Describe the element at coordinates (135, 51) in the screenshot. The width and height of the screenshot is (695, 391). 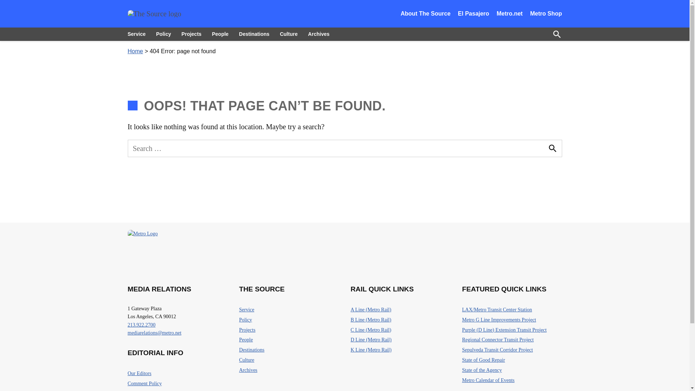
I see `Home` at that location.